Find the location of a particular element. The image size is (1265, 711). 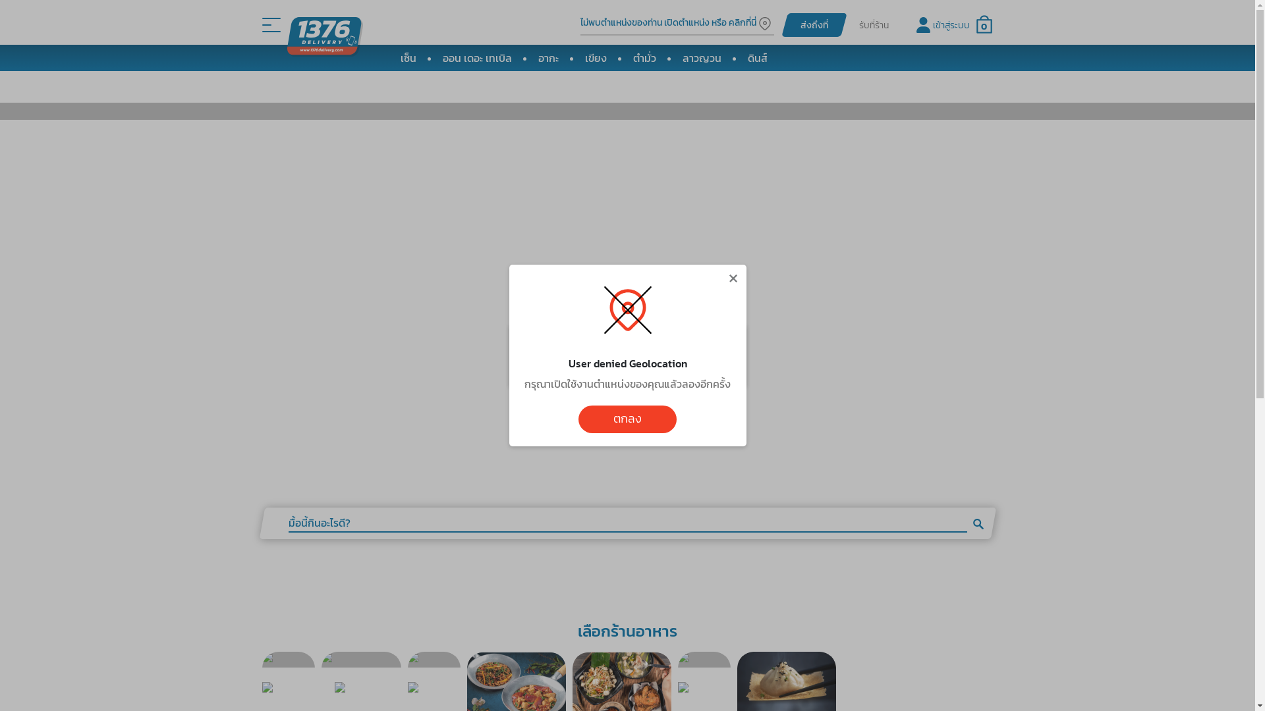

1376Delivery.com is located at coordinates (322, 24).